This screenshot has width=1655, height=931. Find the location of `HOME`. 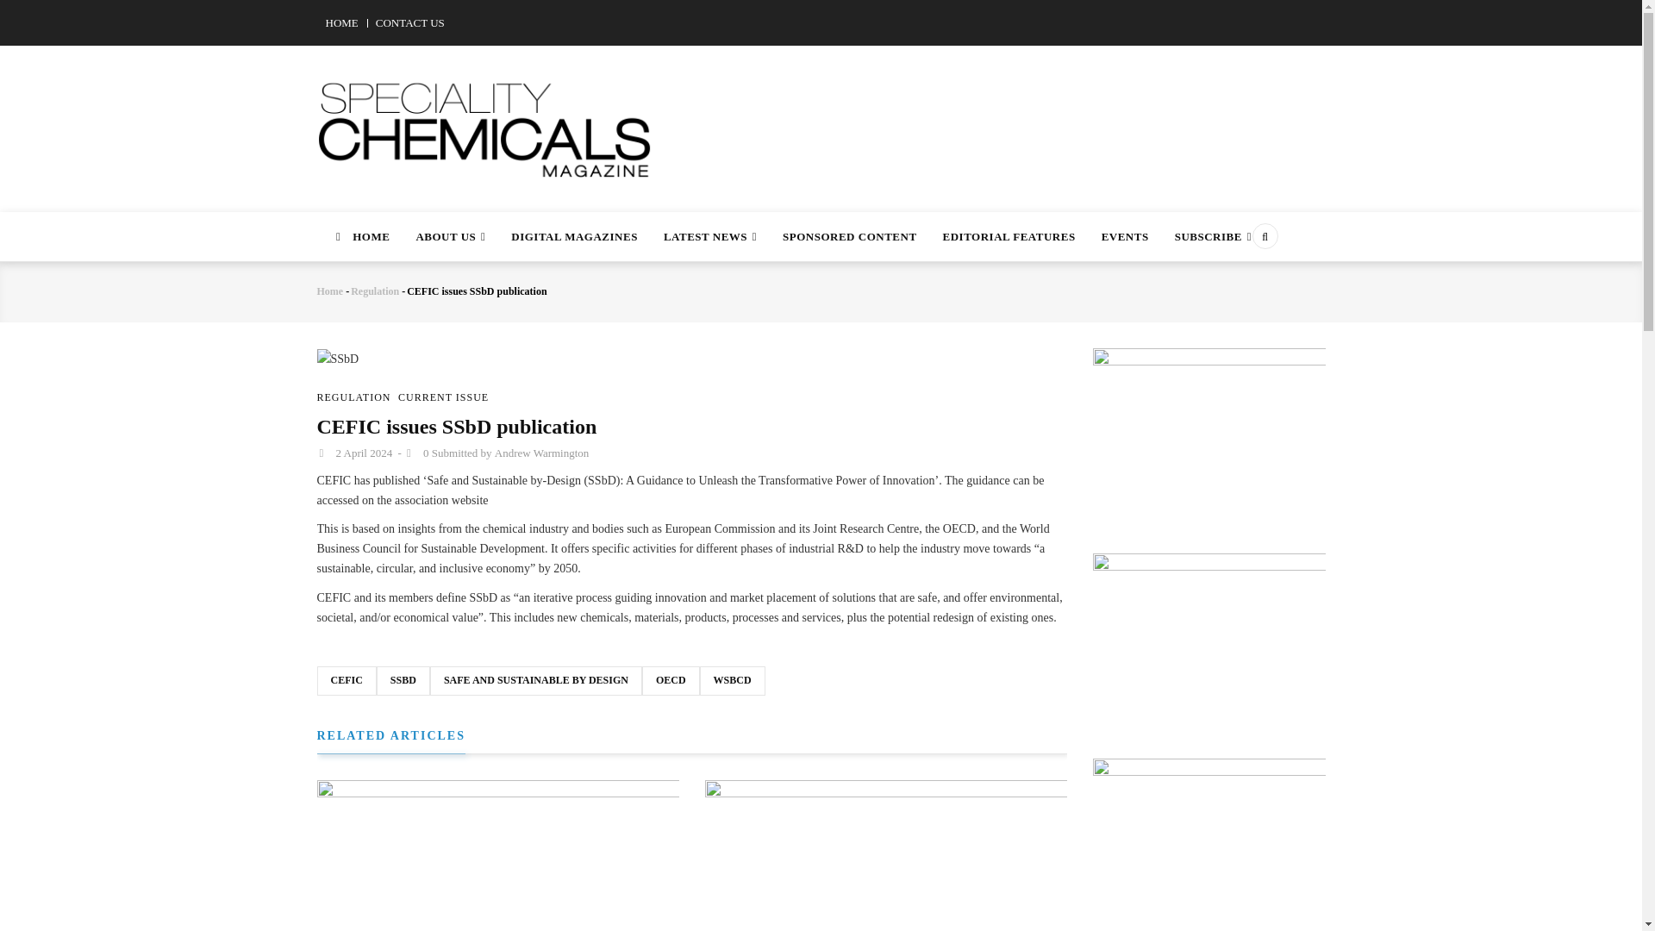

HOME is located at coordinates (360, 236).